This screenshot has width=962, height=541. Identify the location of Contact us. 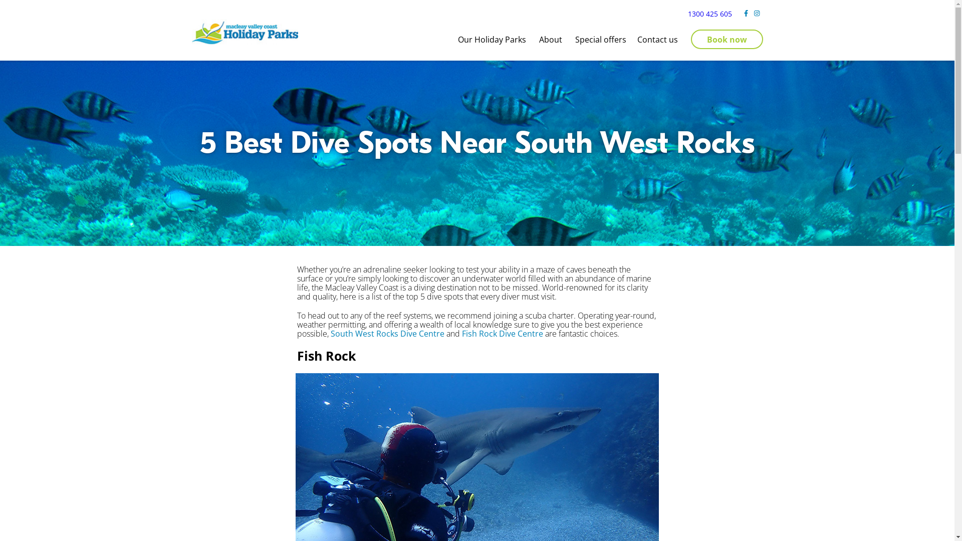
(657, 39).